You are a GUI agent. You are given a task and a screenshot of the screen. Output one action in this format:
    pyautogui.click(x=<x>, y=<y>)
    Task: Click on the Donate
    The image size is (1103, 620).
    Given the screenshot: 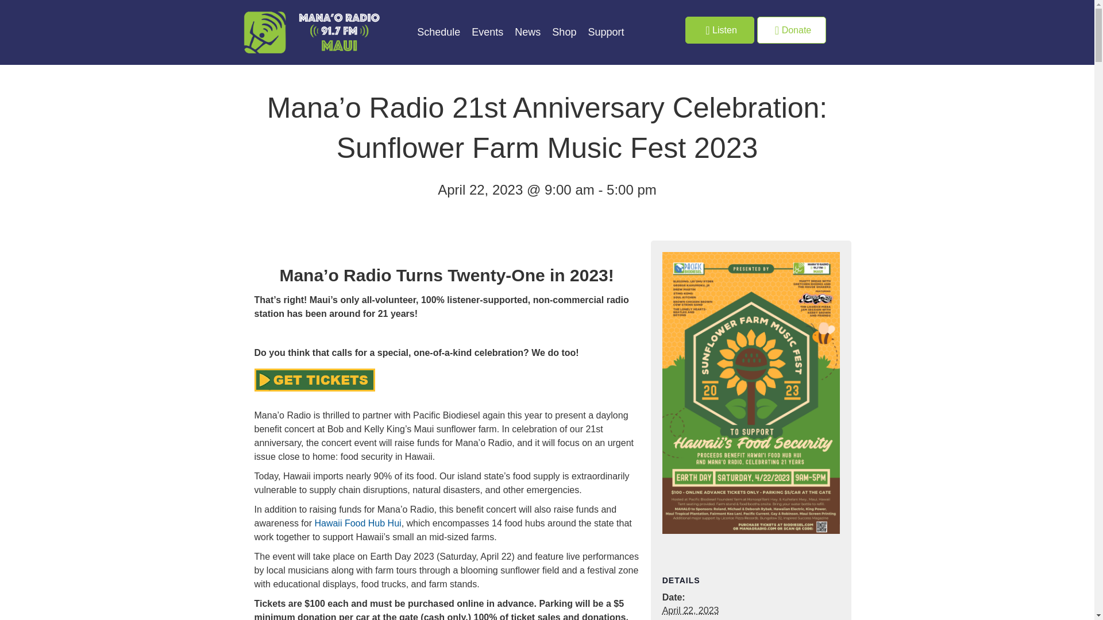 What is the action you would take?
    pyautogui.click(x=792, y=30)
    